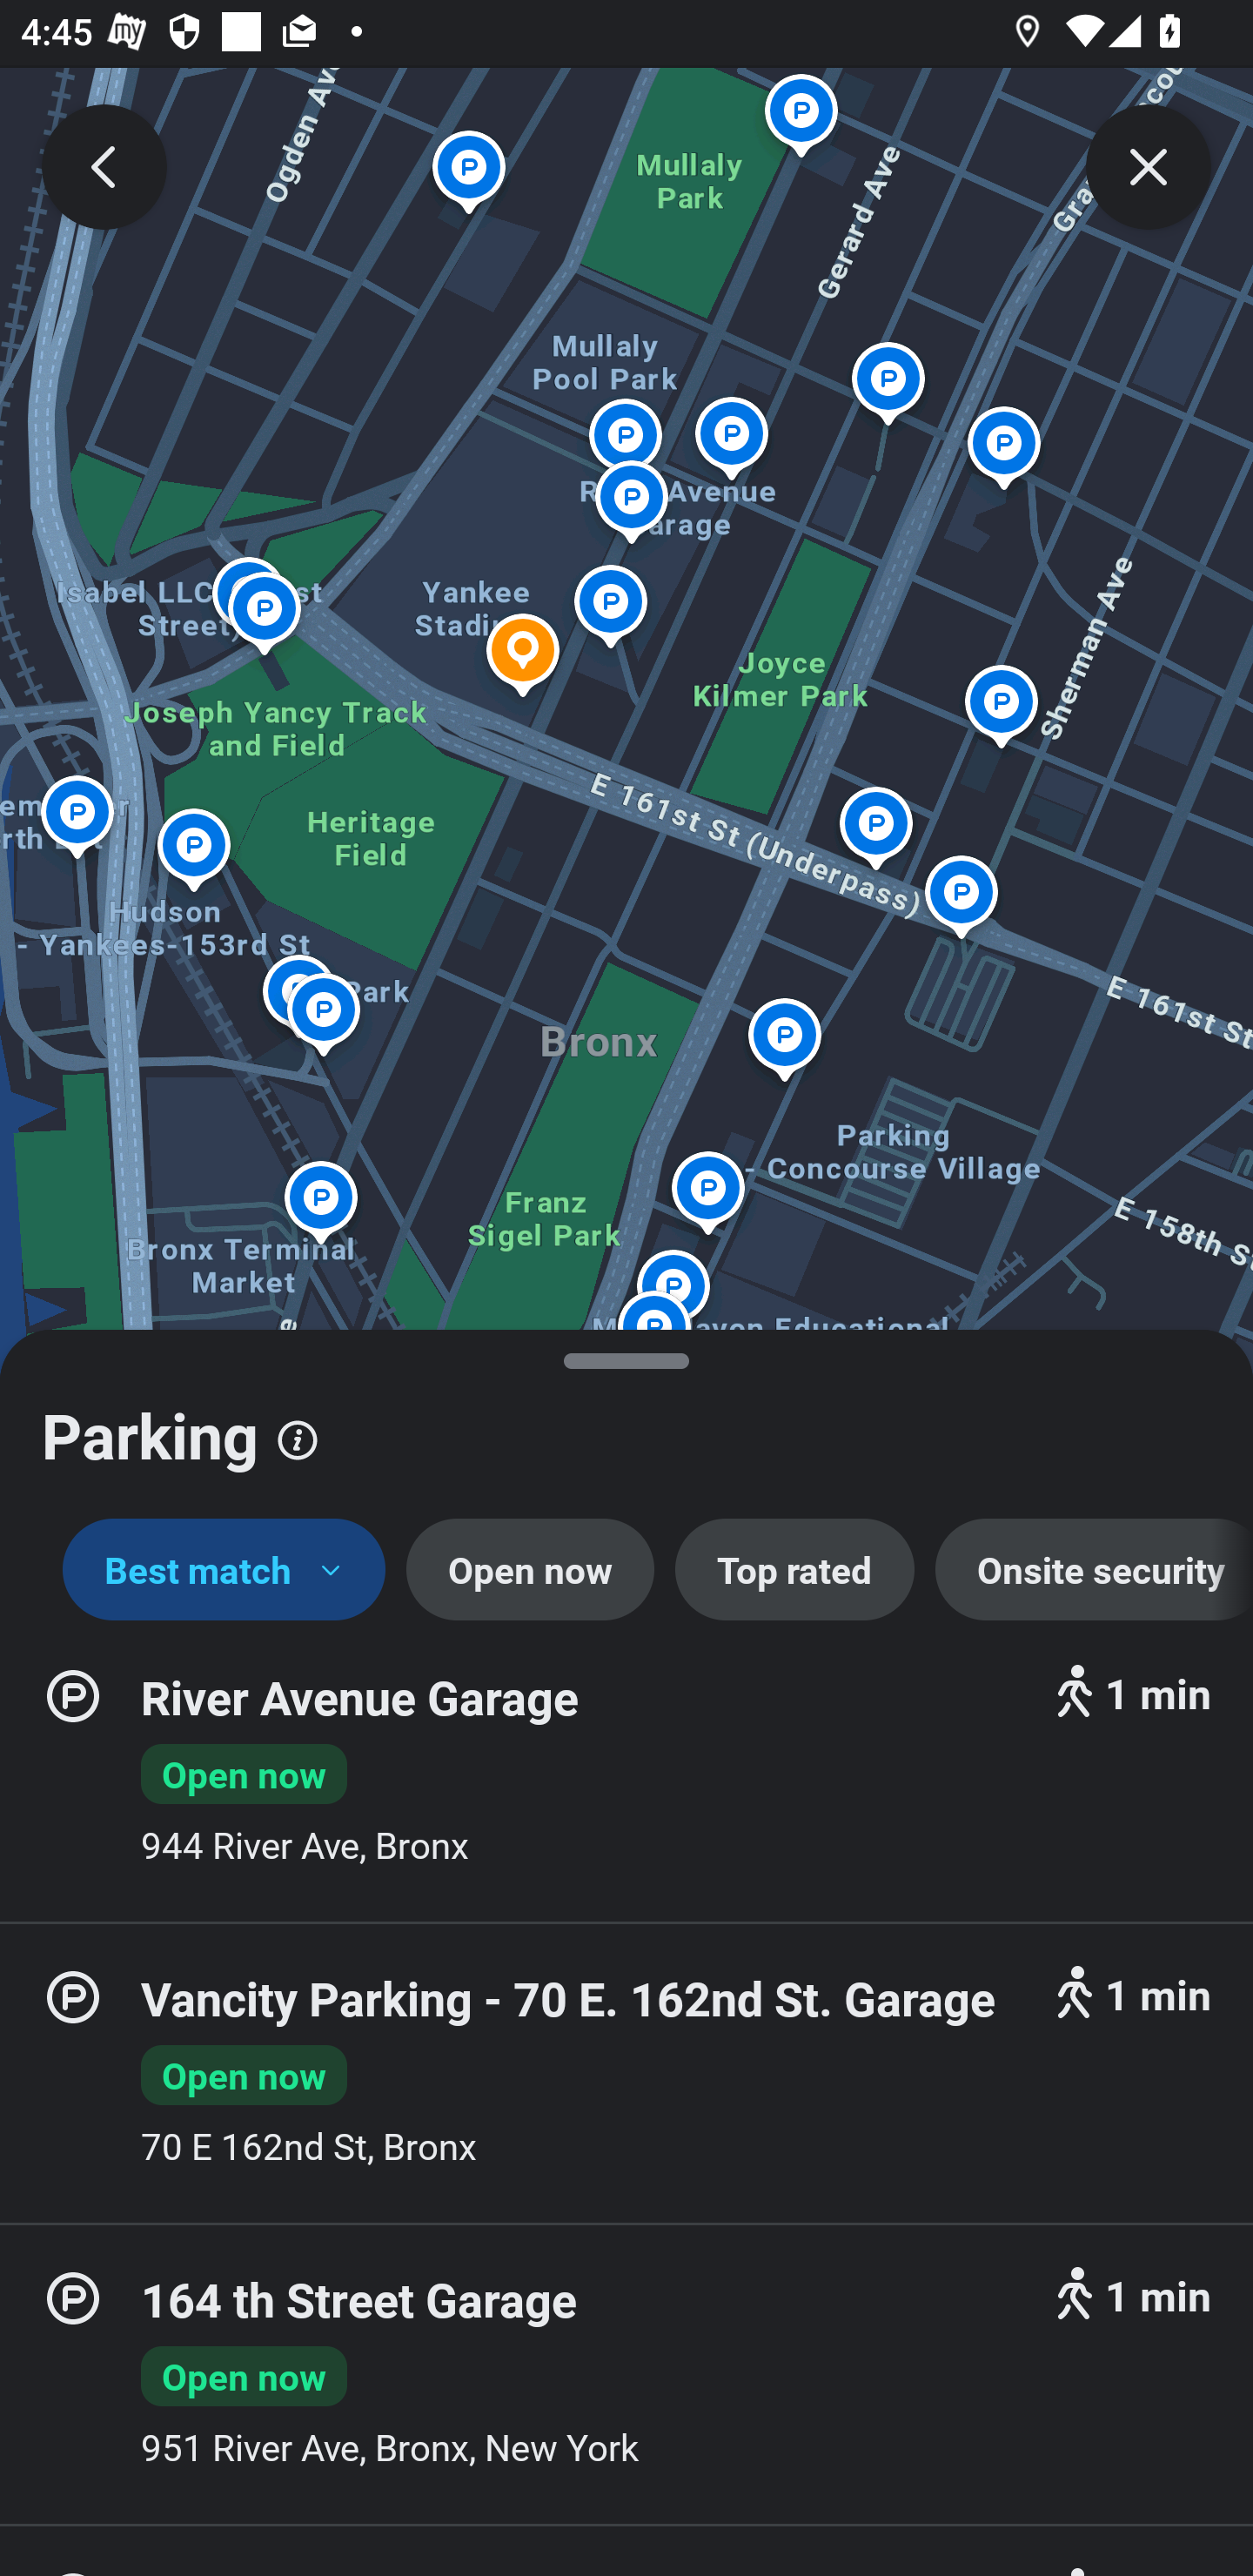 Image resolution: width=1253 pixels, height=2576 pixels. I want to click on Best match, so click(224, 1570).